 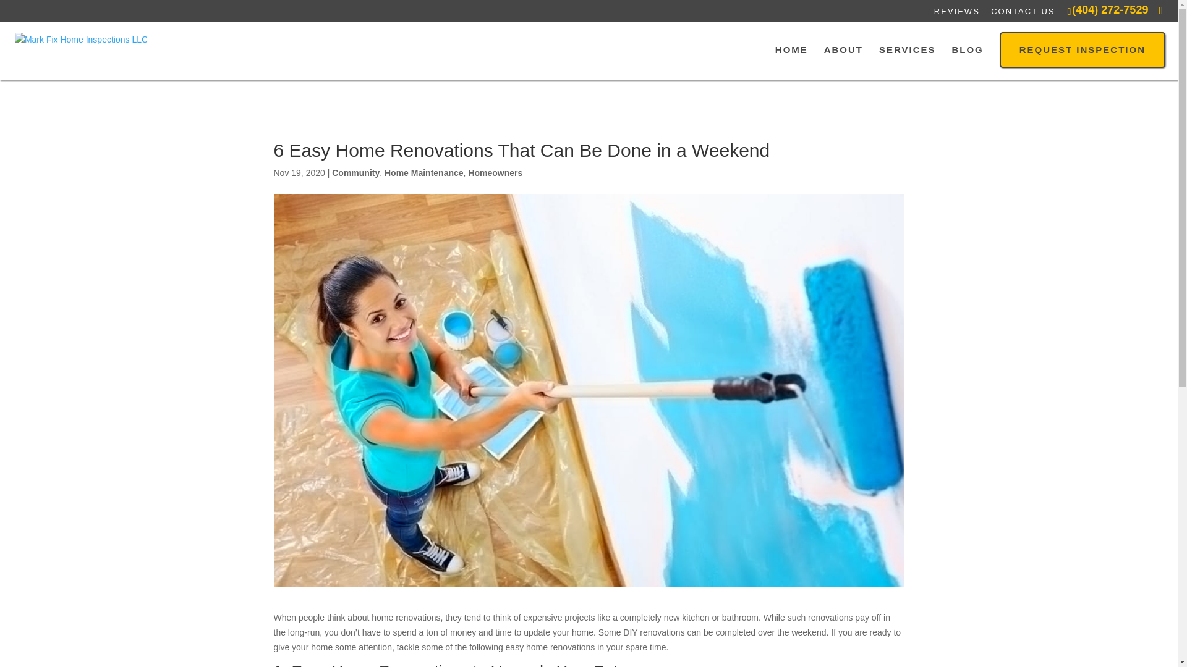 I want to click on ABOUT, so click(x=843, y=56).